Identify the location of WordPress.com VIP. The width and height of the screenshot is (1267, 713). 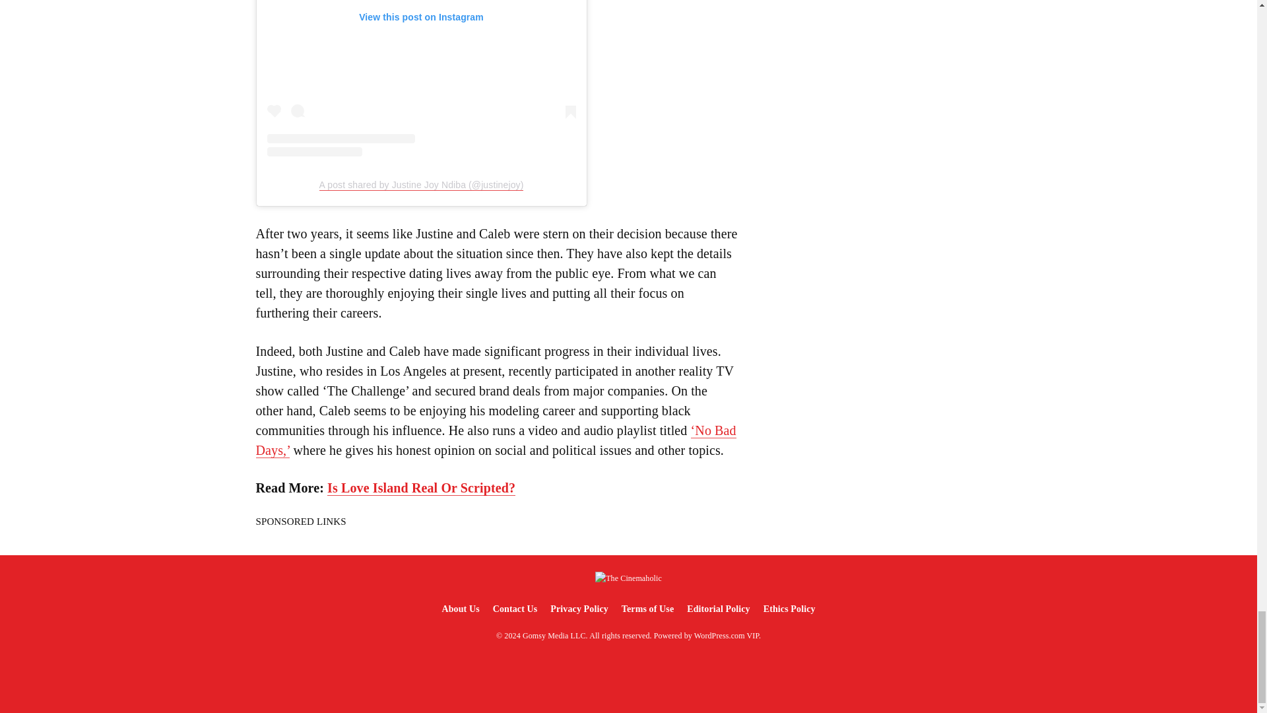
(727, 635).